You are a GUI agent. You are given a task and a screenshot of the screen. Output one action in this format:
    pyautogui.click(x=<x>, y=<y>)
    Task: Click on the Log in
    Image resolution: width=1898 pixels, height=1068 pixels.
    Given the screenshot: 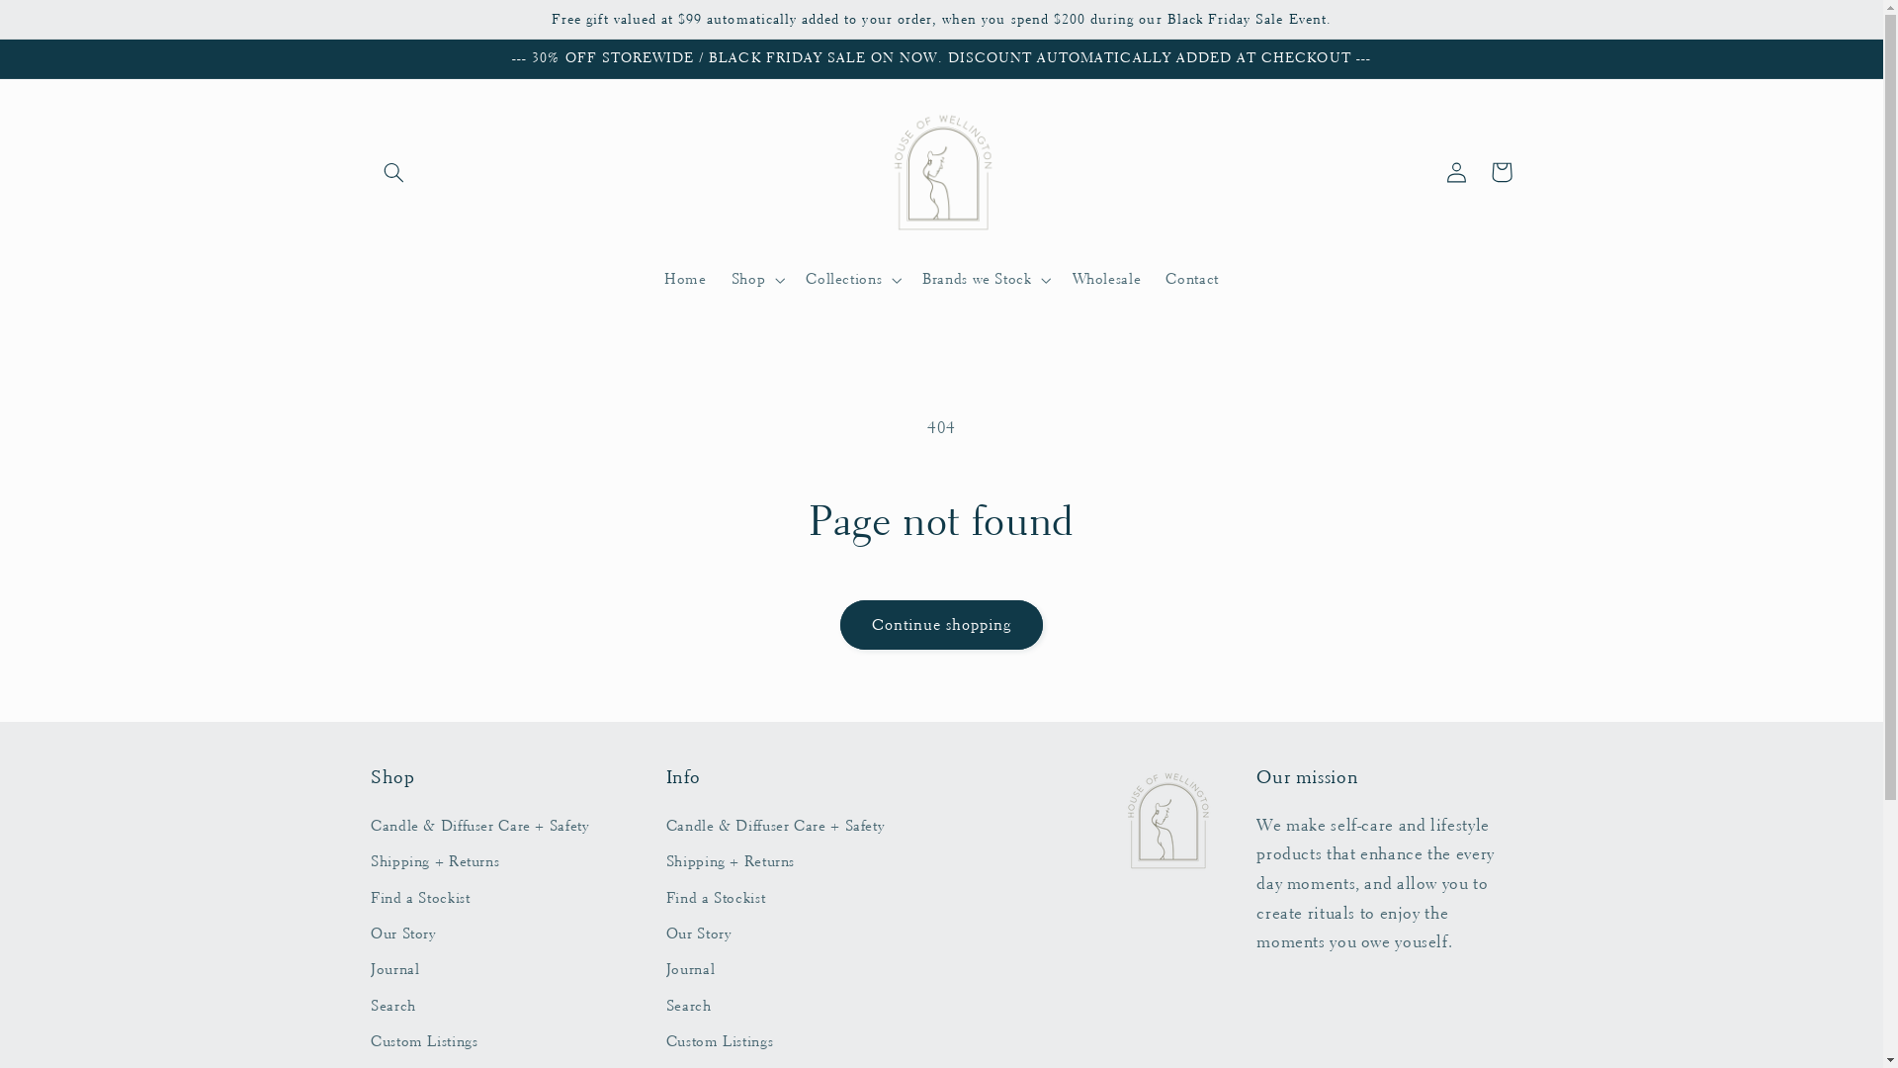 What is the action you would take?
    pyautogui.click(x=1456, y=172)
    